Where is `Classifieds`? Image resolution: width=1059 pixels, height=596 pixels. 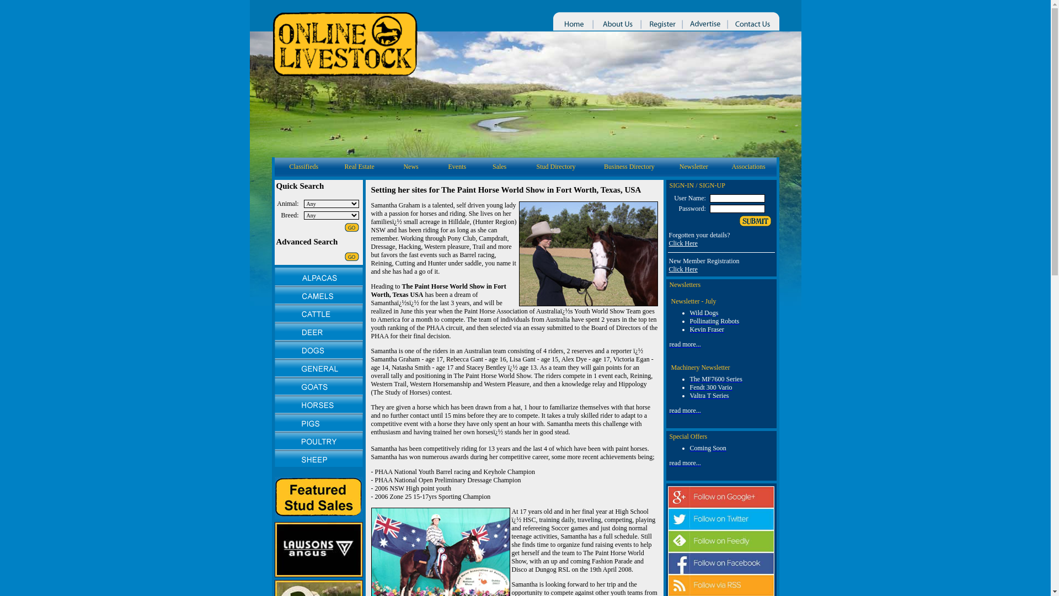
Classifieds is located at coordinates (303, 167).